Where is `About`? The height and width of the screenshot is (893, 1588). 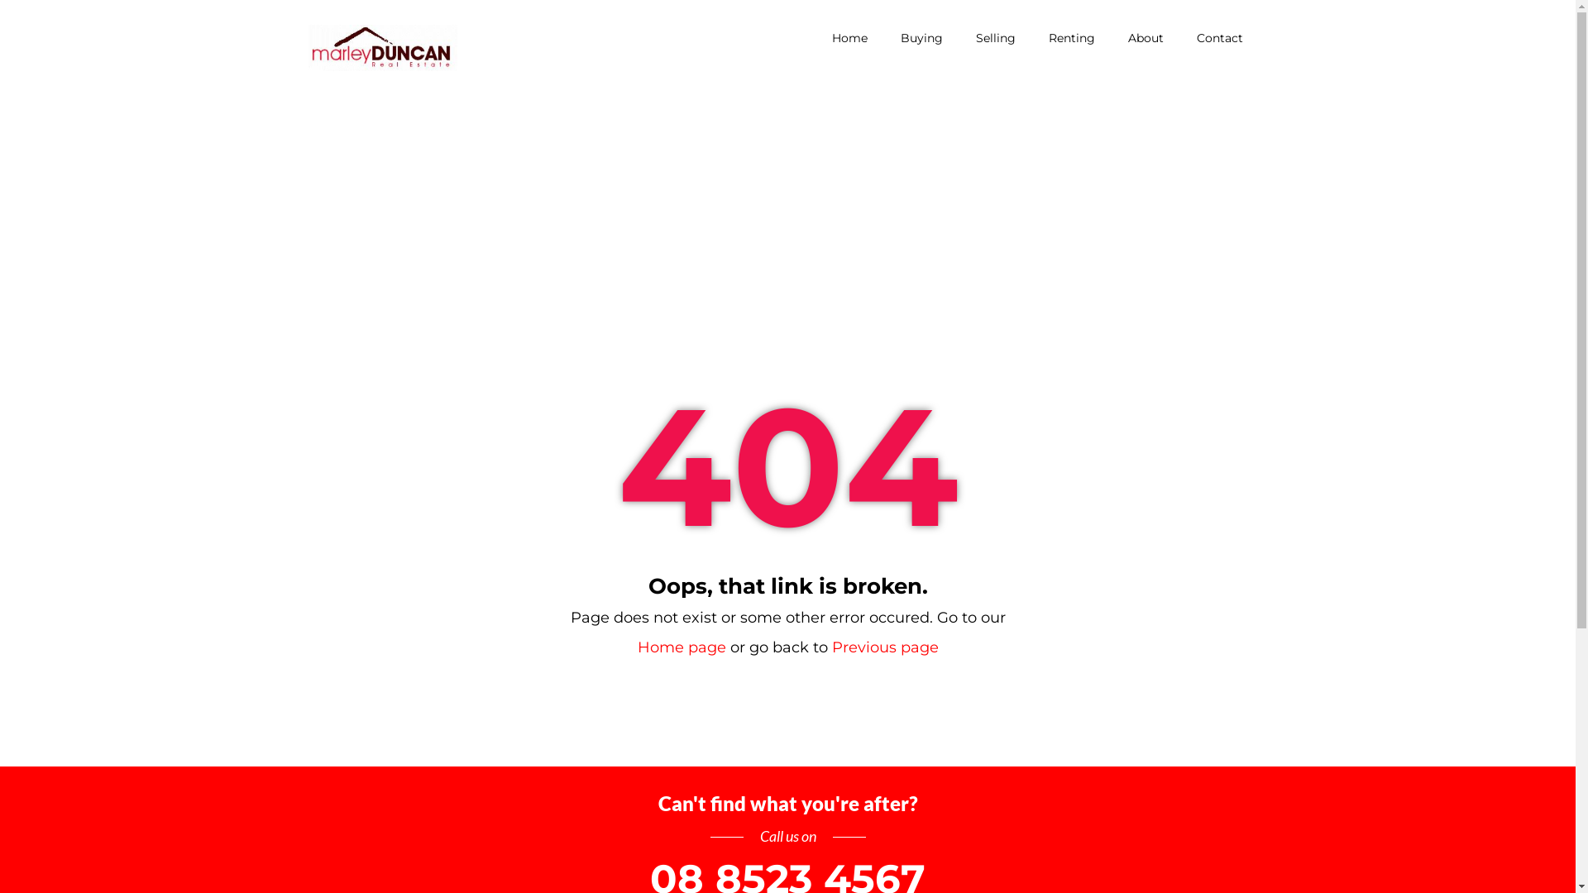
About is located at coordinates (1146, 38).